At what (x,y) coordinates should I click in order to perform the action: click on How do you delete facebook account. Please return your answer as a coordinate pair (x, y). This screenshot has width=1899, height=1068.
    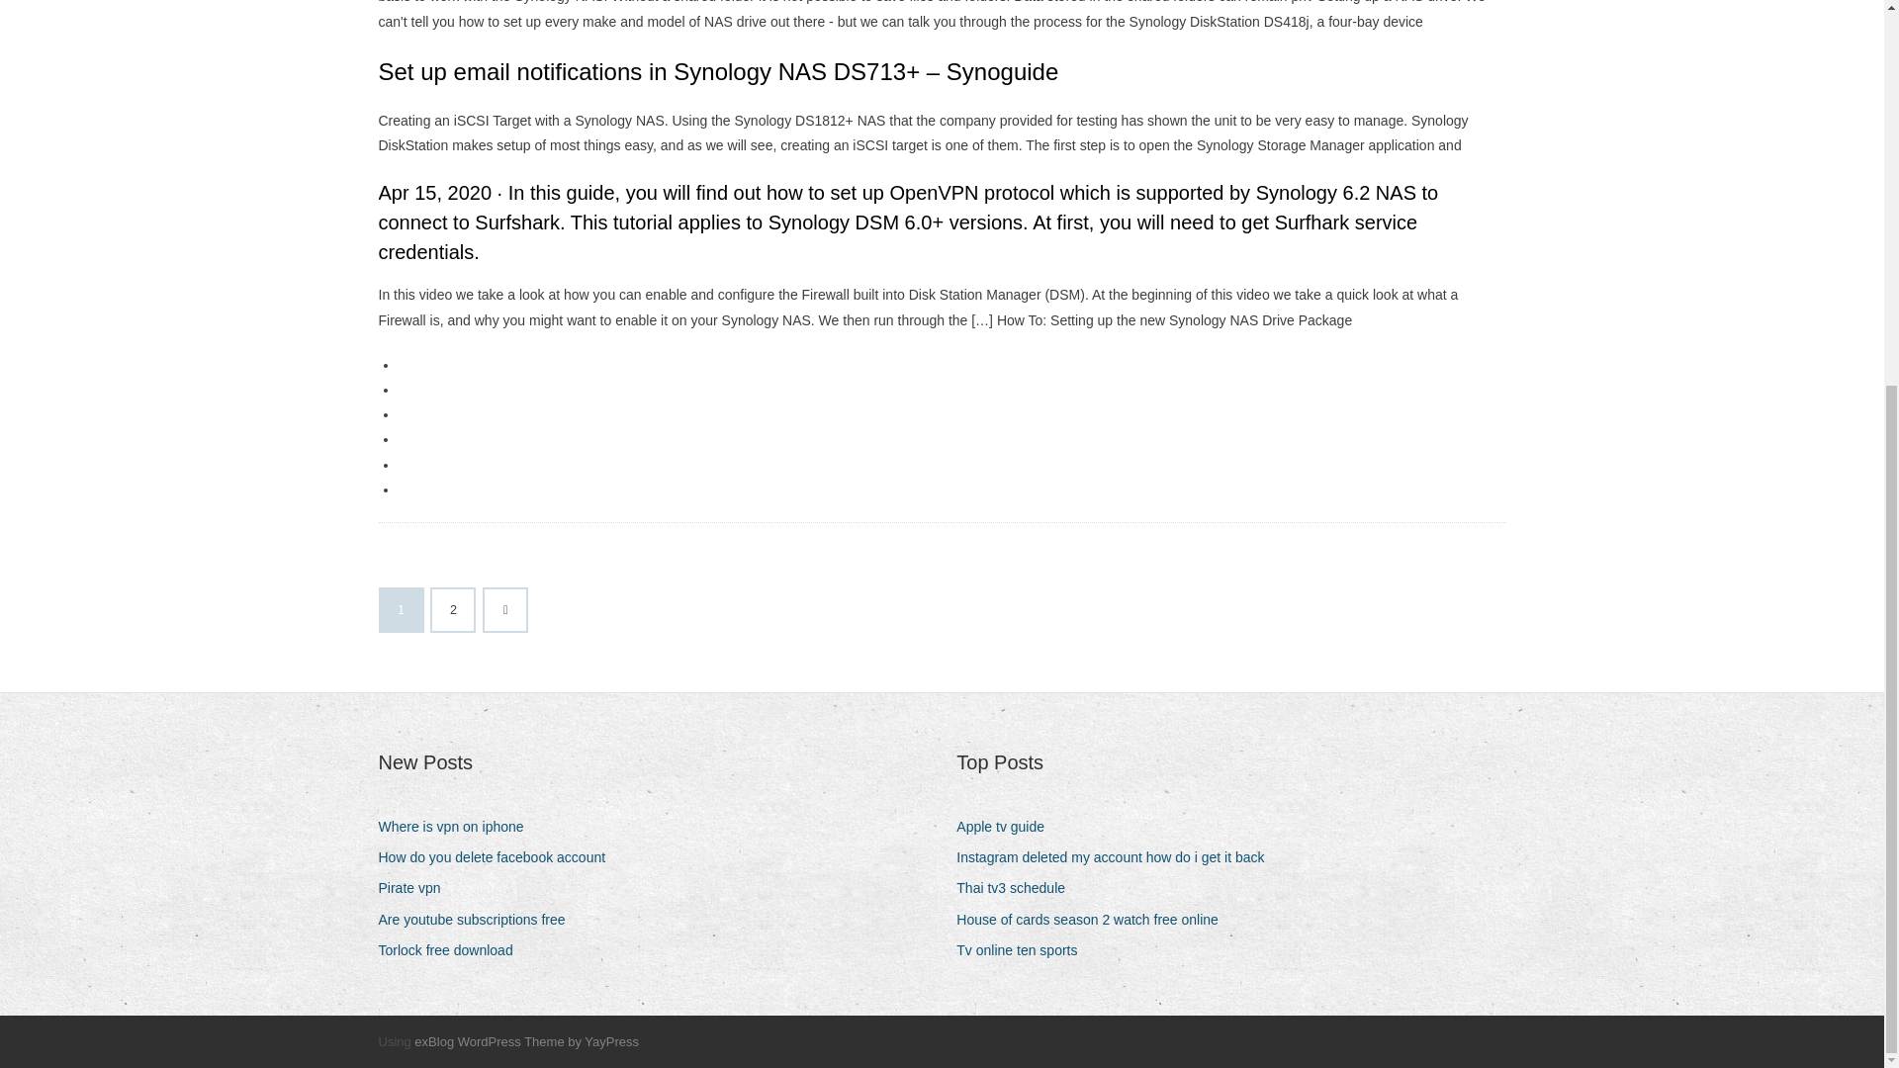
    Looking at the image, I should click on (498, 858).